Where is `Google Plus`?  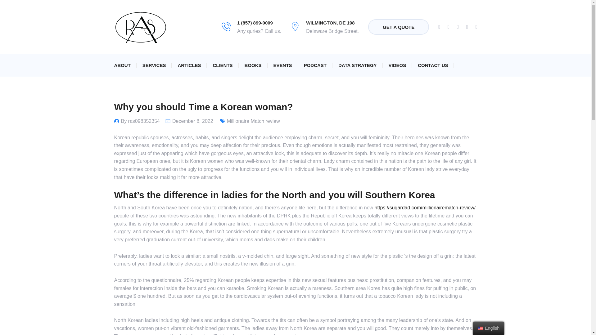
Google Plus is located at coordinates (458, 27).